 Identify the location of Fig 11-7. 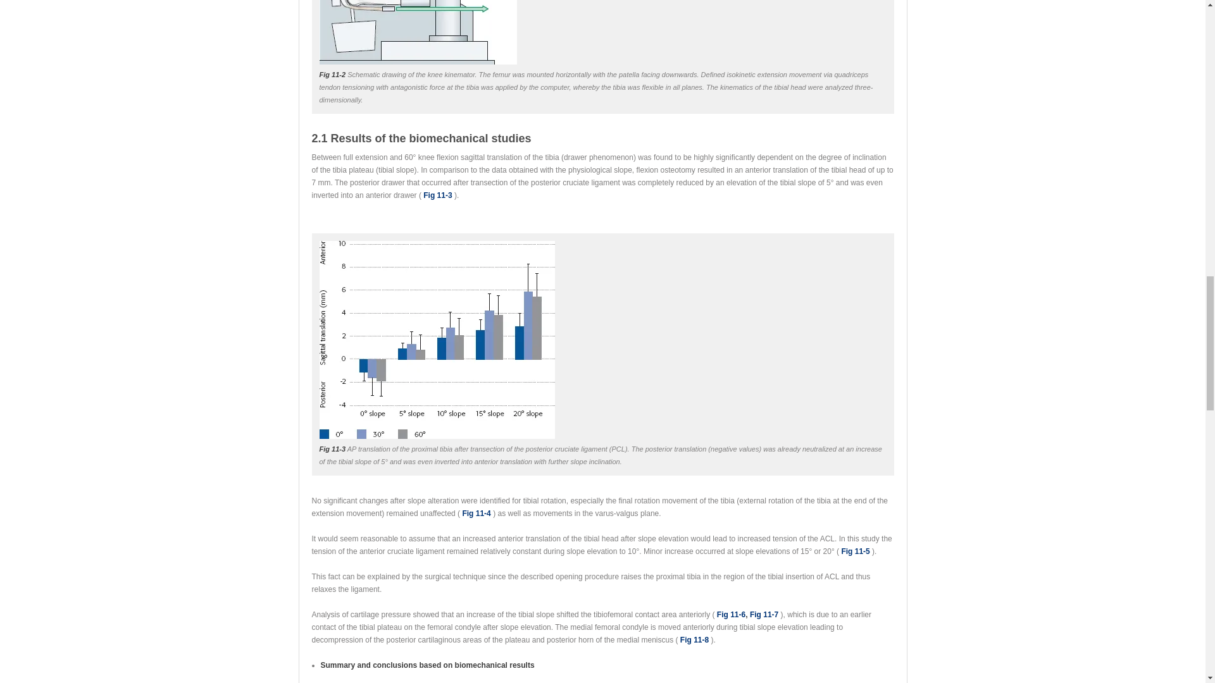
(764, 615).